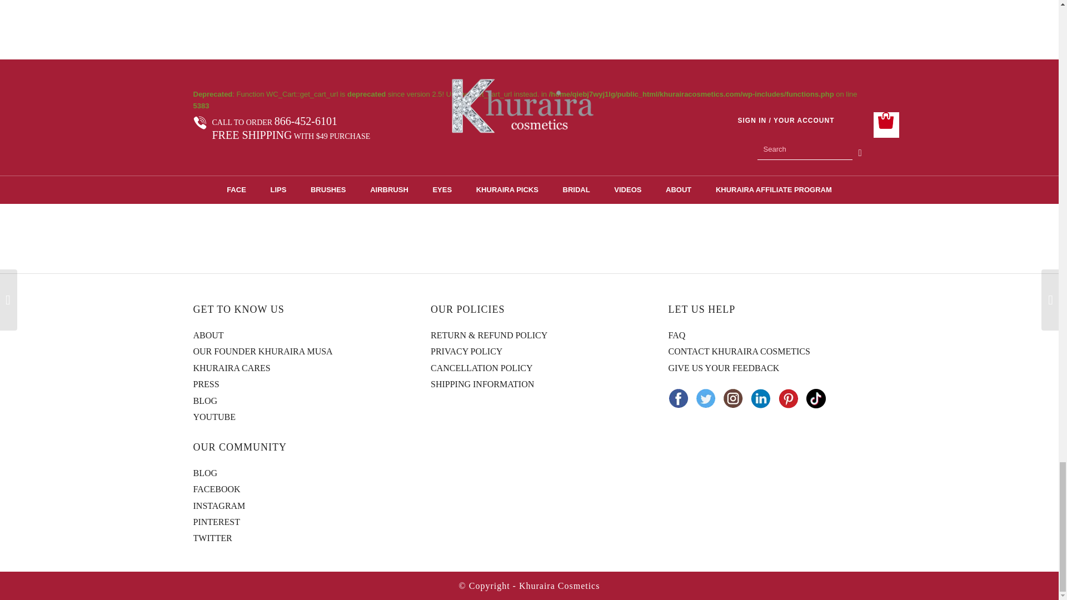 The width and height of the screenshot is (1067, 600). What do you see at coordinates (232, 368) in the screenshot?
I see `Khuraira Cares` at bounding box center [232, 368].